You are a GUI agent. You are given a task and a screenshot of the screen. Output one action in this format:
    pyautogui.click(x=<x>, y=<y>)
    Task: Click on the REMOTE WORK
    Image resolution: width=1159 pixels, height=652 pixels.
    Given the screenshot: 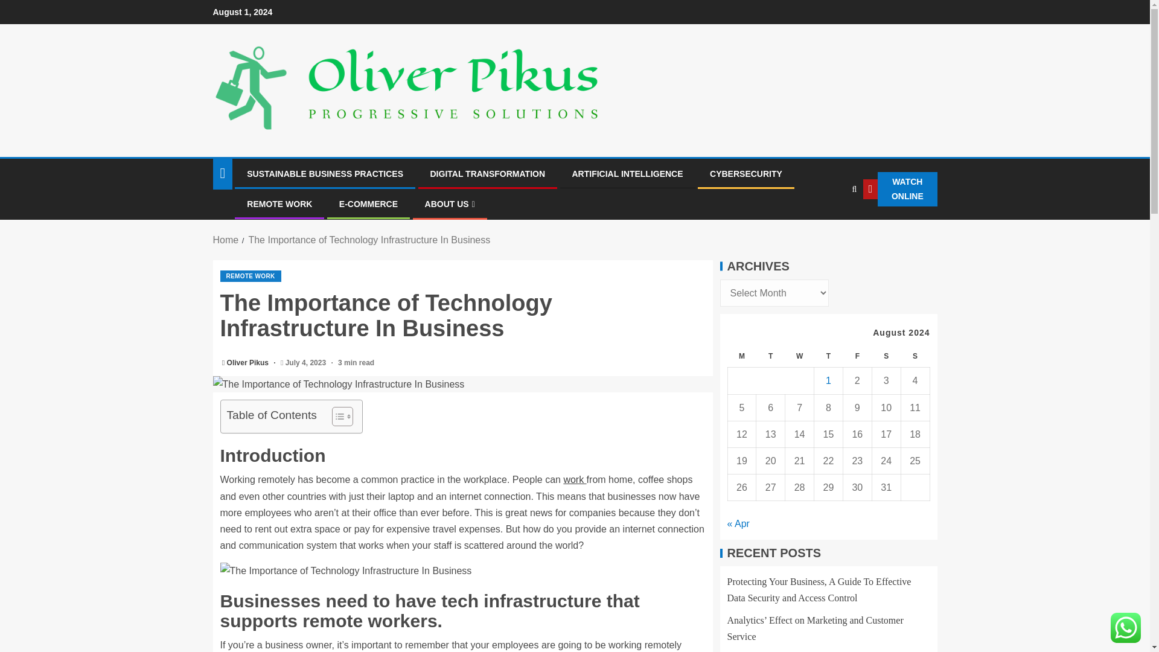 What is the action you would take?
    pyautogui.click(x=250, y=276)
    